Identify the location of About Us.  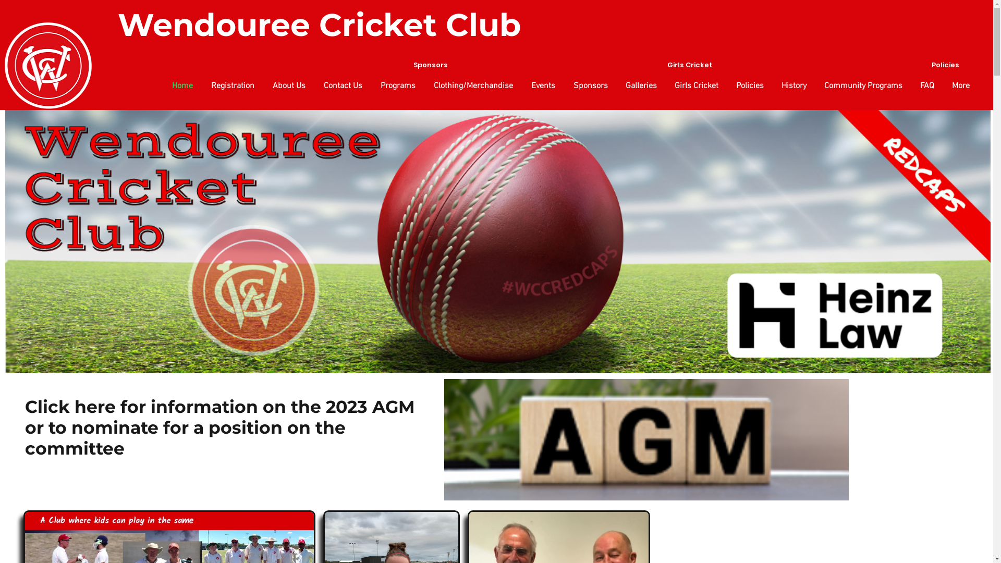
(288, 86).